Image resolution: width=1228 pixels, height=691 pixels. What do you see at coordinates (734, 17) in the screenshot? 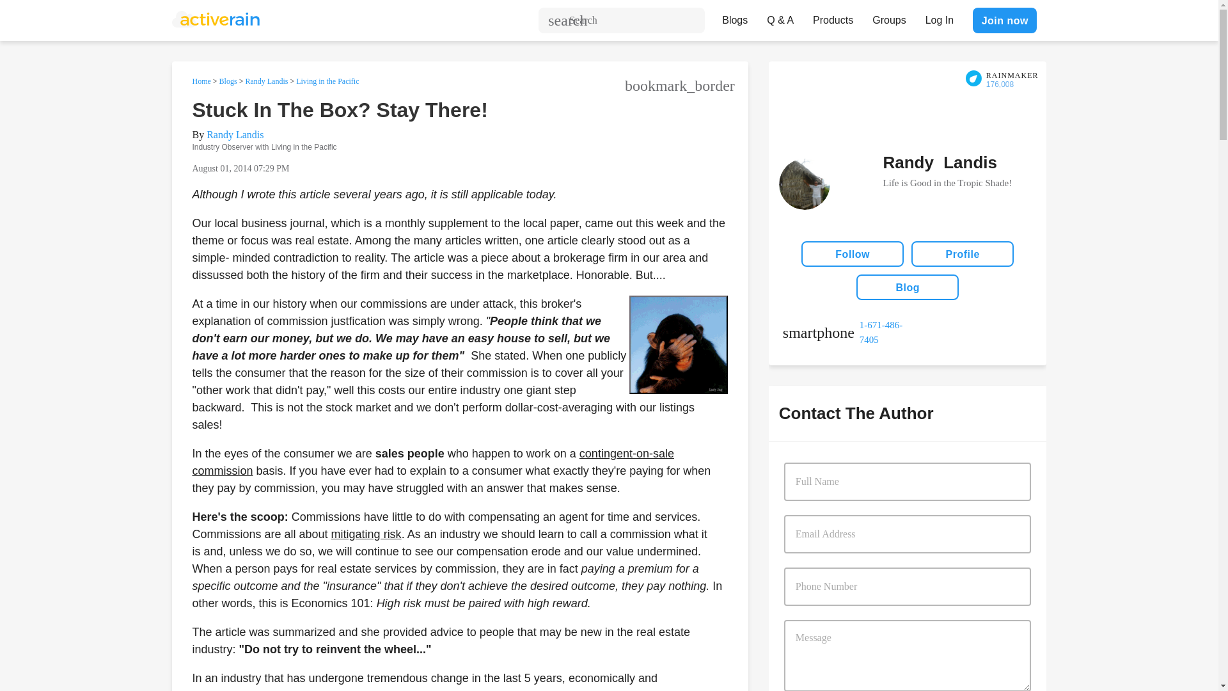
I see `Blogs` at bounding box center [734, 17].